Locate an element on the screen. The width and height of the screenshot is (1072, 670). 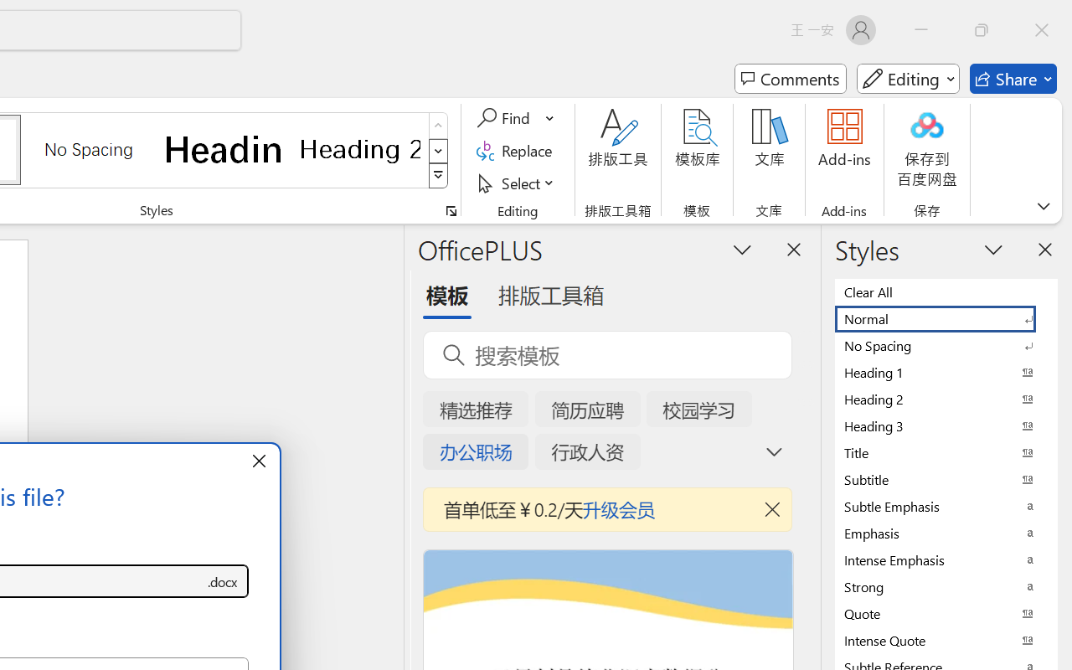
Subtle Emphasis is located at coordinates (946, 506).